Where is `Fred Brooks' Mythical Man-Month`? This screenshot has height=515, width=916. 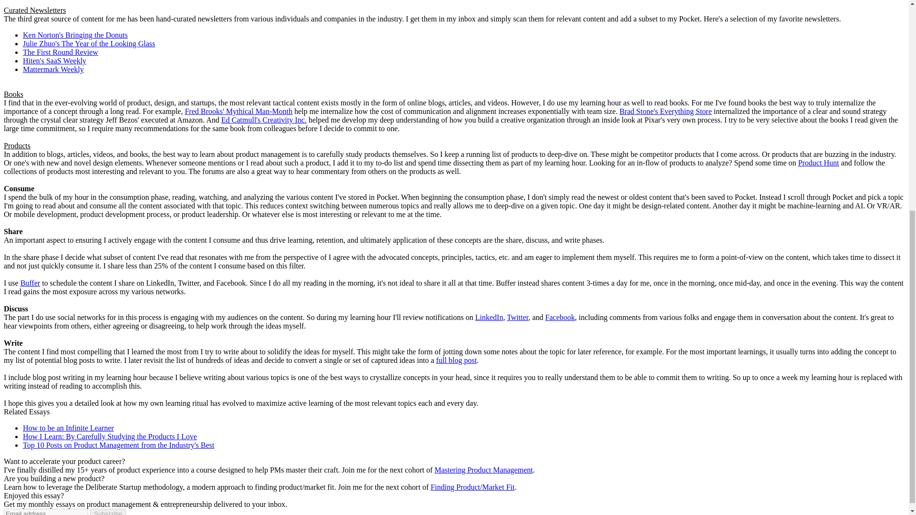
Fred Brooks' Mythical Man-Month is located at coordinates (239, 111).